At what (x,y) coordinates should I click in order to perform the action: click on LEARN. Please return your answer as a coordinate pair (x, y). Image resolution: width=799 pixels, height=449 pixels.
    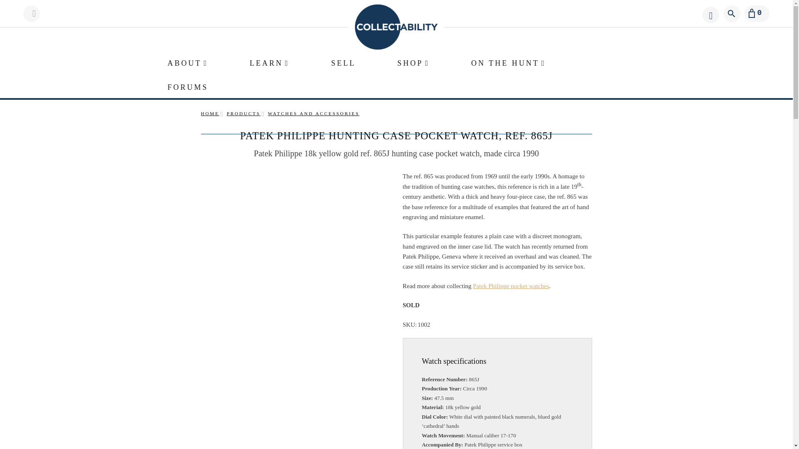
    Looking at the image, I should click on (270, 62).